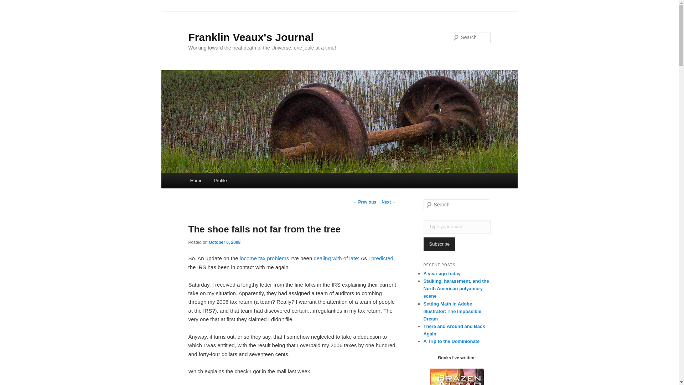 The height and width of the screenshot is (385, 684). I want to click on Please fill in this field., so click(457, 227).